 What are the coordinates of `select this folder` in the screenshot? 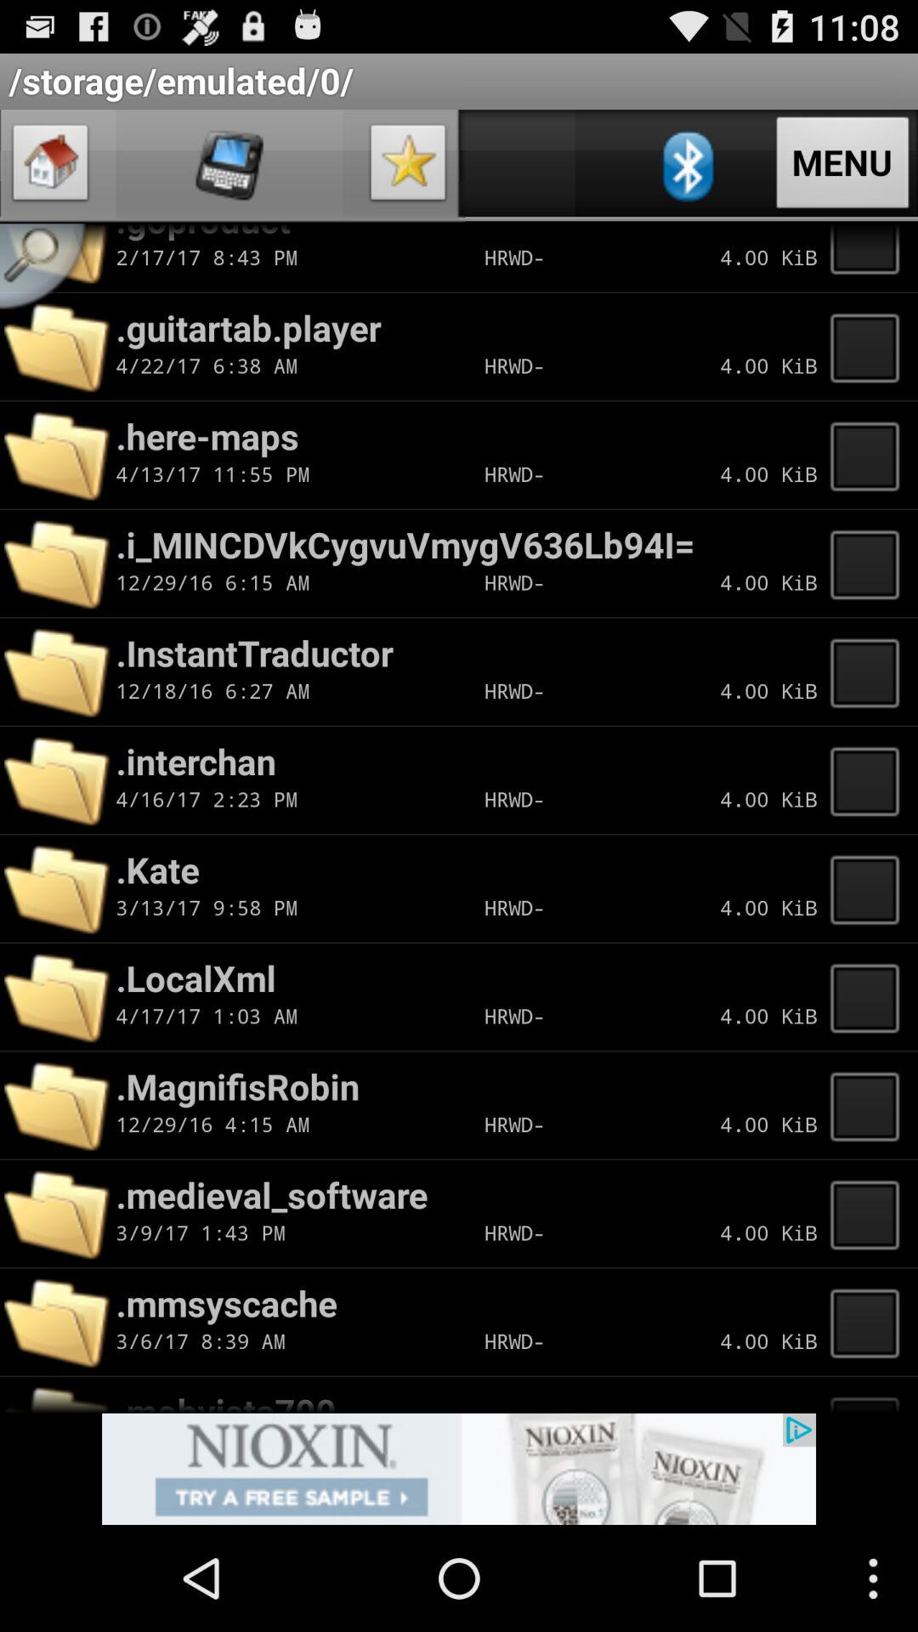 It's located at (870, 671).